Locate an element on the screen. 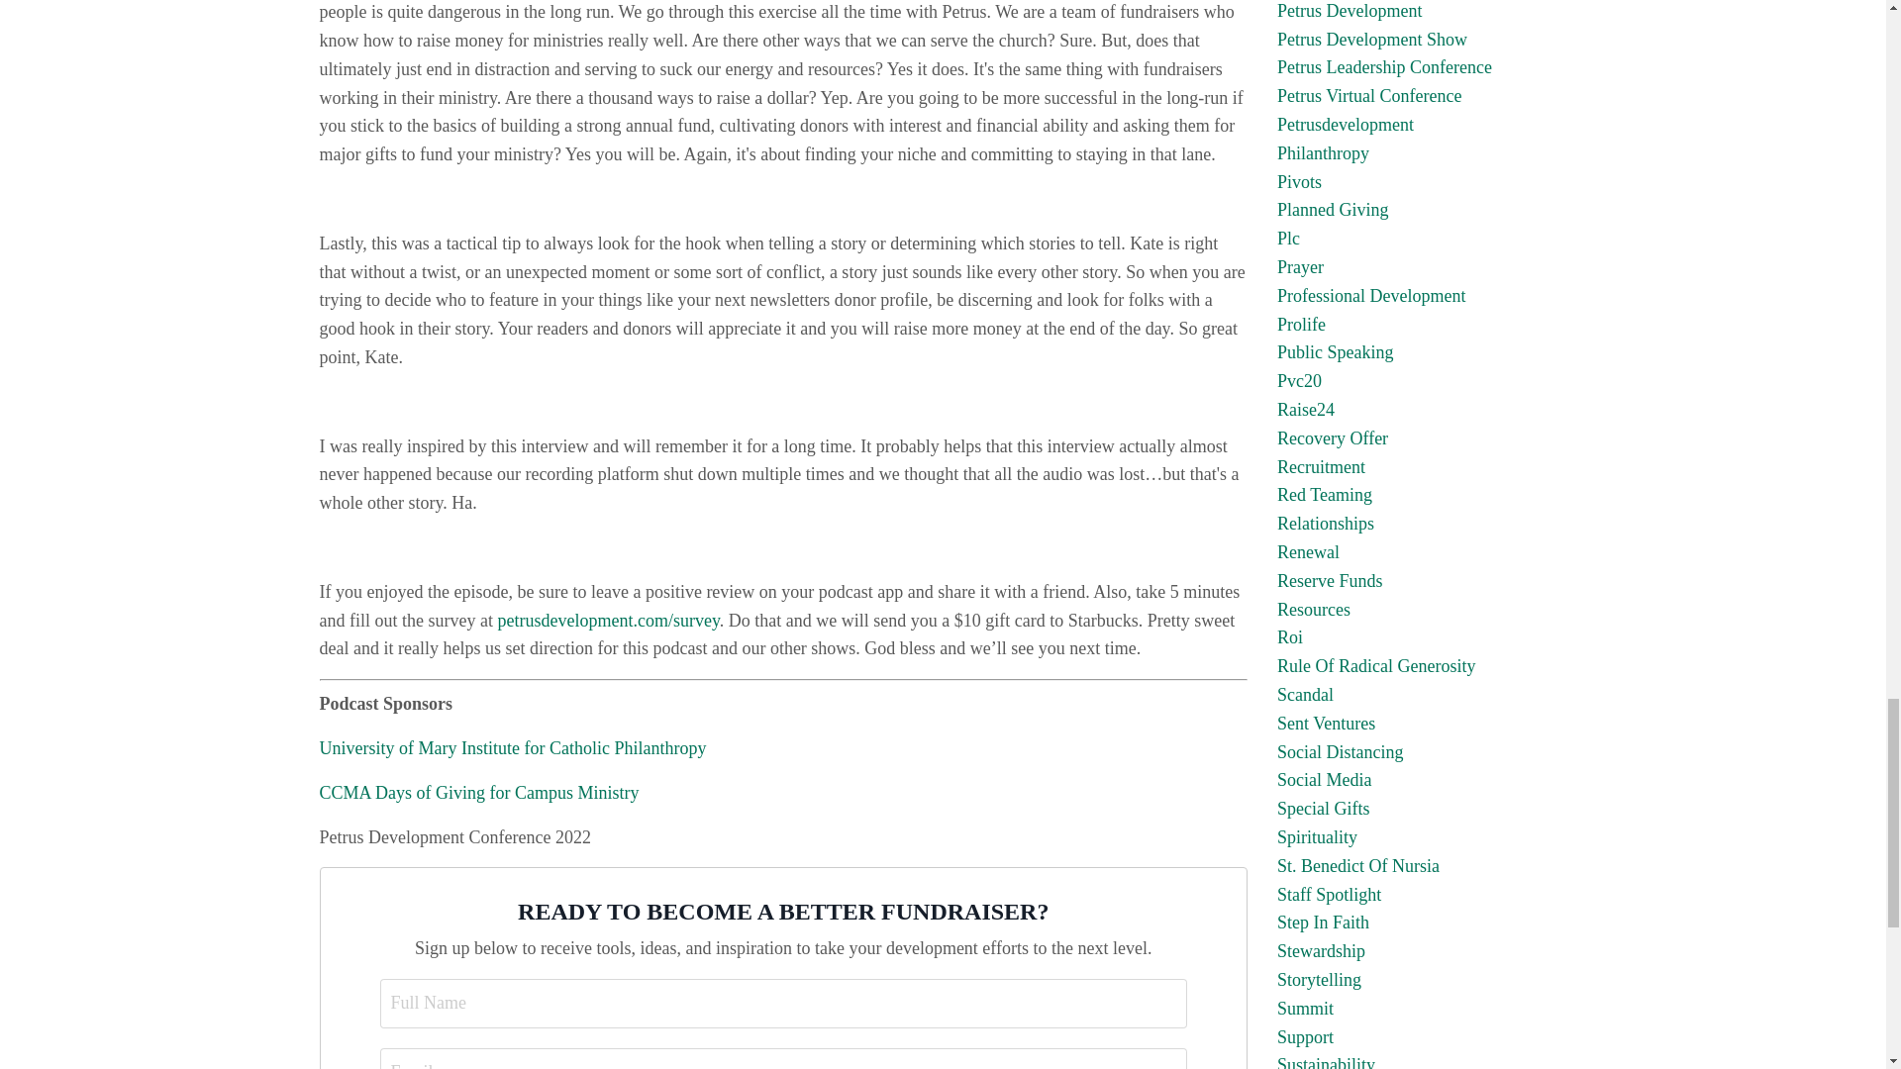  University of Mary Institute for Catholic Philanthropy is located at coordinates (512, 748).